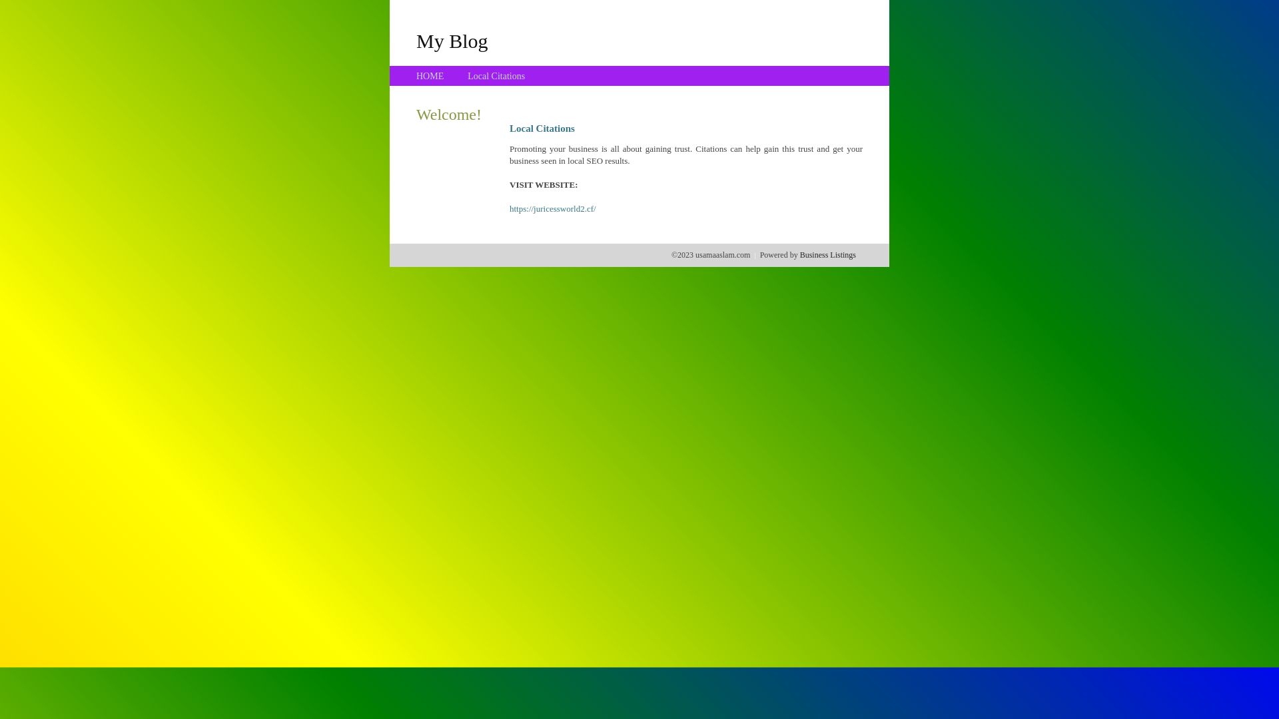 This screenshot has width=1279, height=719. Describe the element at coordinates (430, 76) in the screenshot. I see `HOME` at that location.